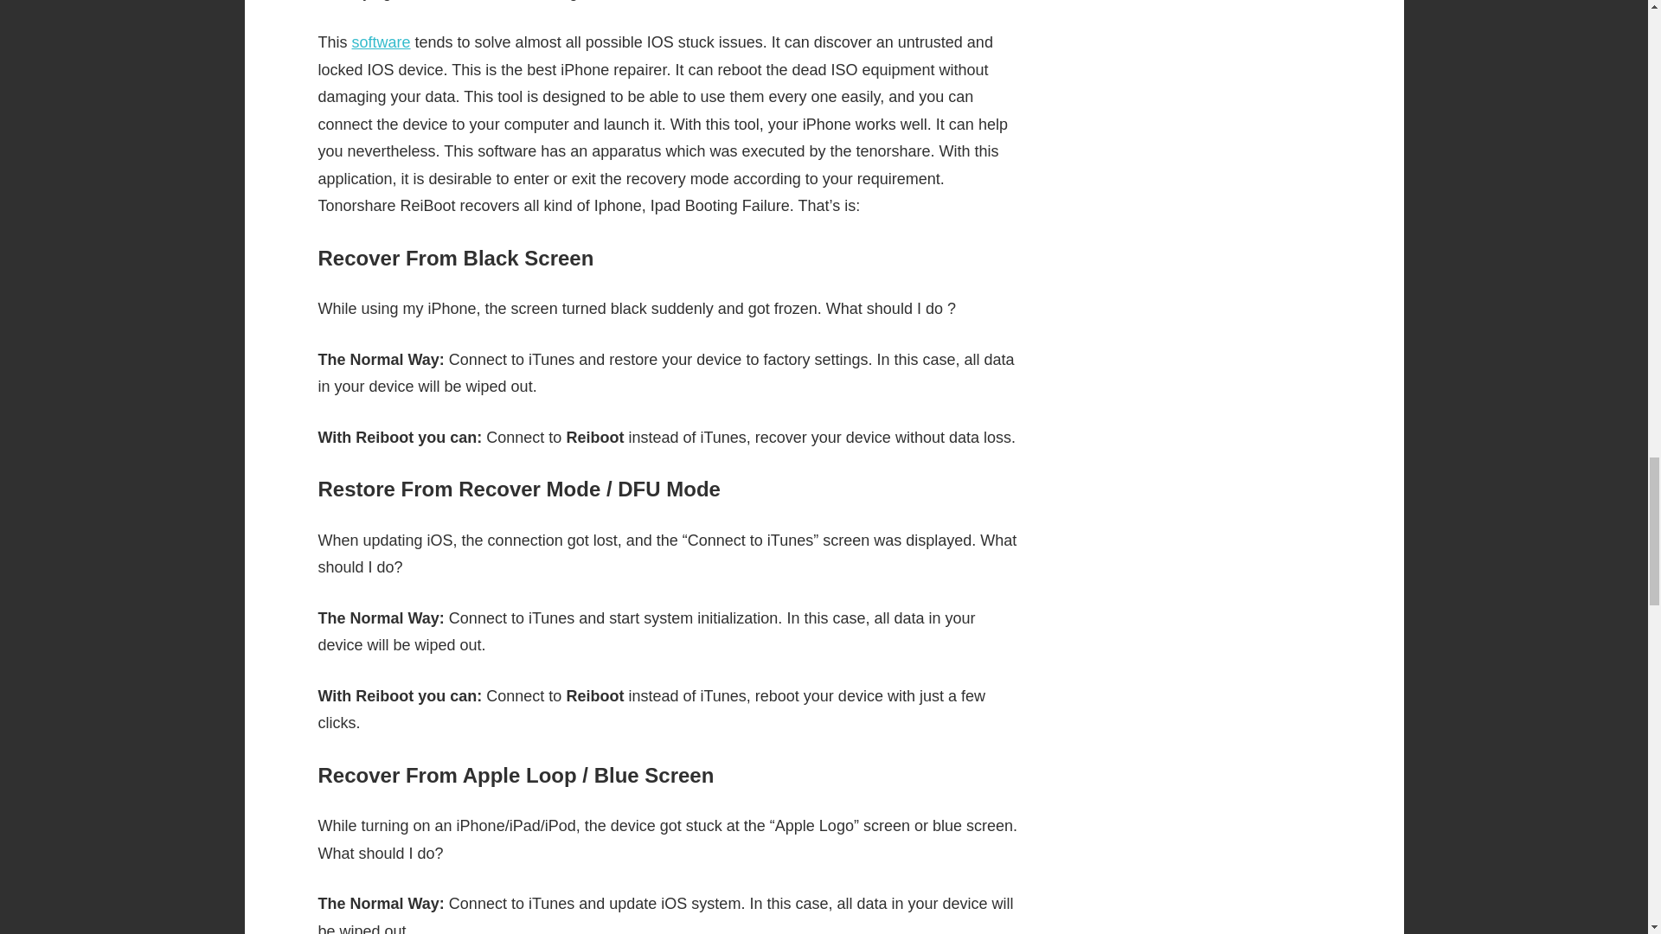 The height and width of the screenshot is (934, 1661). I want to click on software, so click(381, 42).